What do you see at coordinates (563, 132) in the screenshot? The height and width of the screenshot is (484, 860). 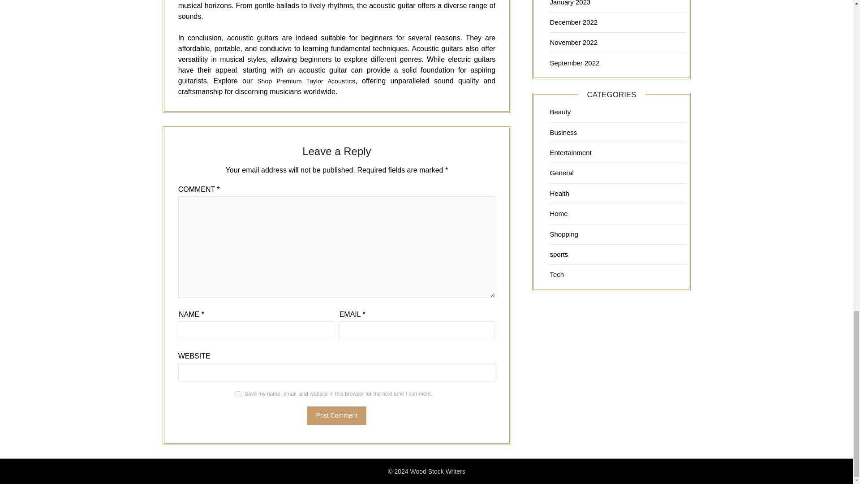 I see `Business` at bounding box center [563, 132].